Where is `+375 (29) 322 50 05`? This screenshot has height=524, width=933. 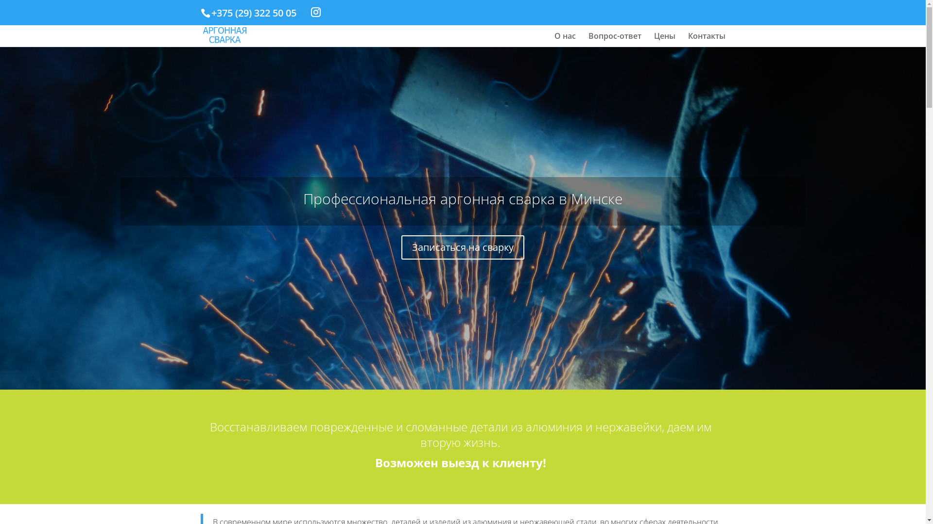
+375 (29) 322 50 05 is located at coordinates (254, 13).